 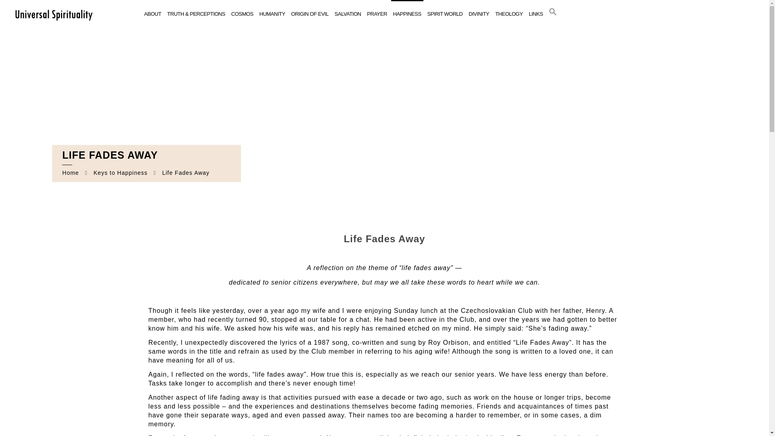 What do you see at coordinates (53, 14) in the screenshot?
I see `My Spiritual Journey` at bounding box center [53, 14].